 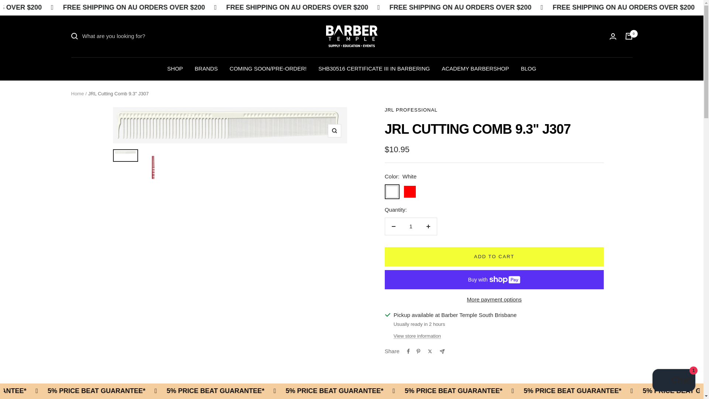 What do you see at coordinates (351, 36) in the screenshot?
I see `Barber Temple` at bounding box center [351, 36].